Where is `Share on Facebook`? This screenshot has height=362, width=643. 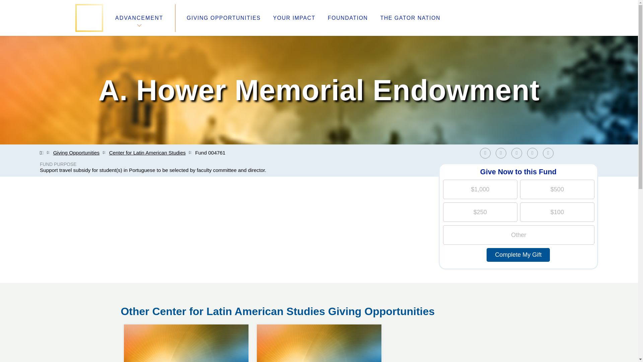
Share on Facebook is located at coordinates (534, 153).